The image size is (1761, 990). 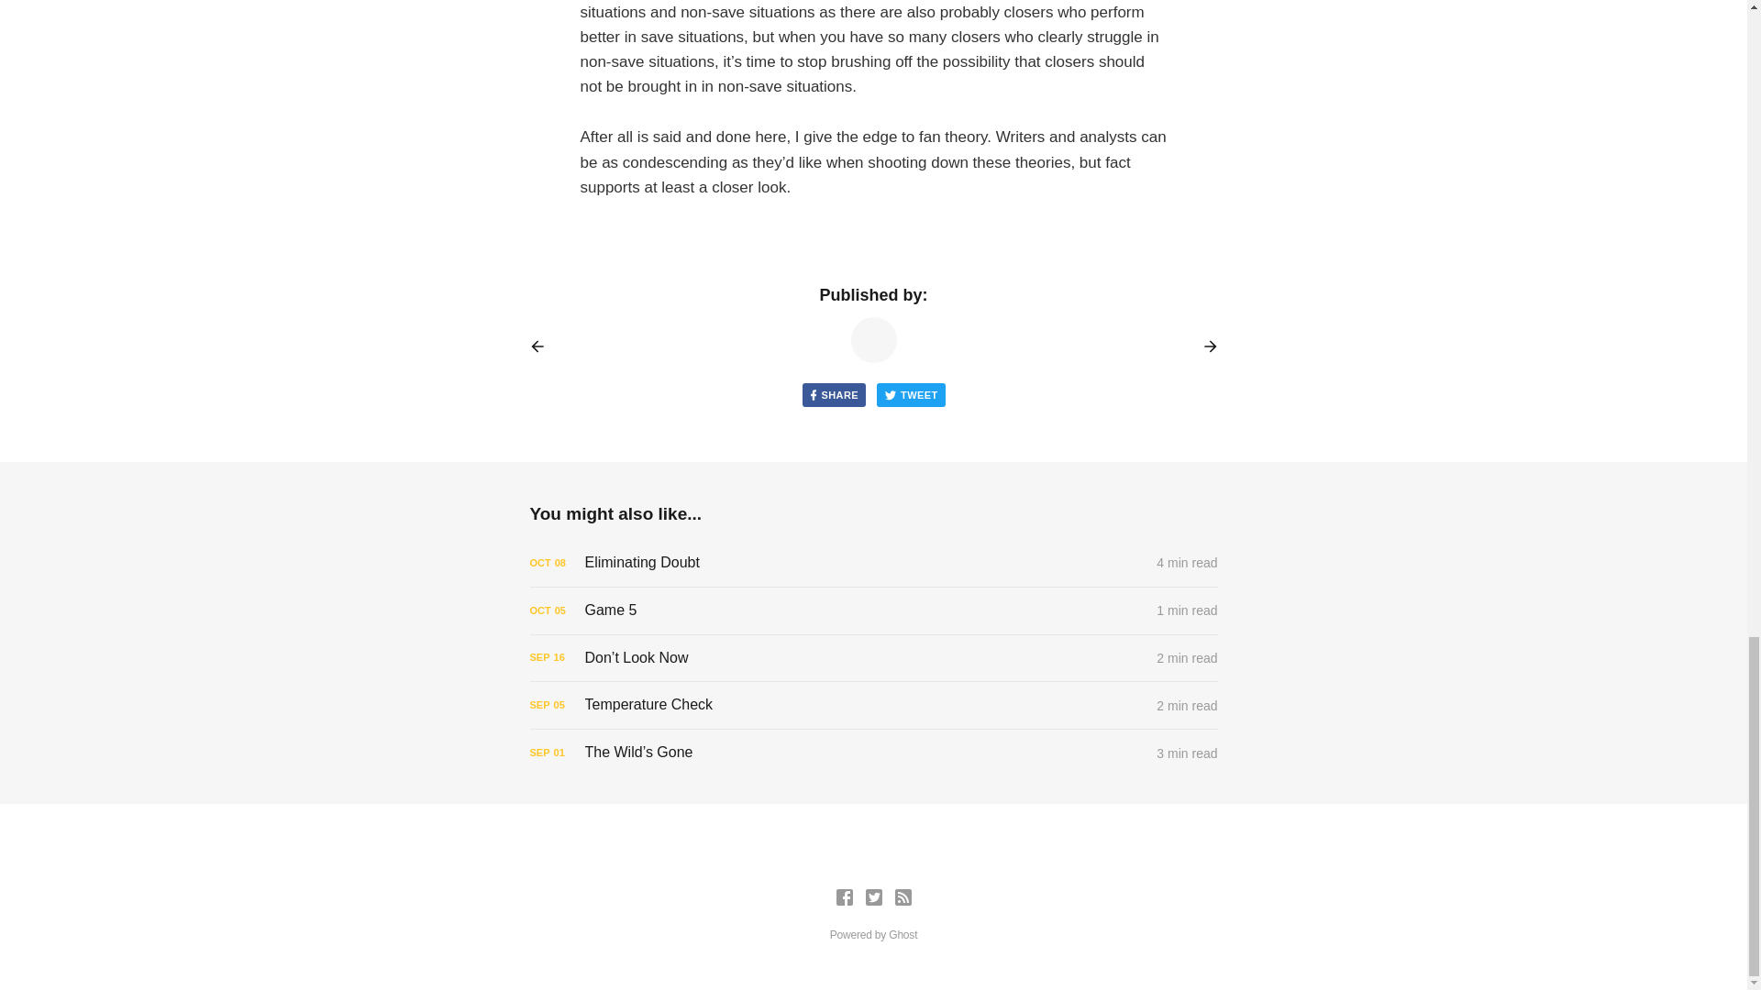 I want to click on SHARE, so click(x=833, y=394).